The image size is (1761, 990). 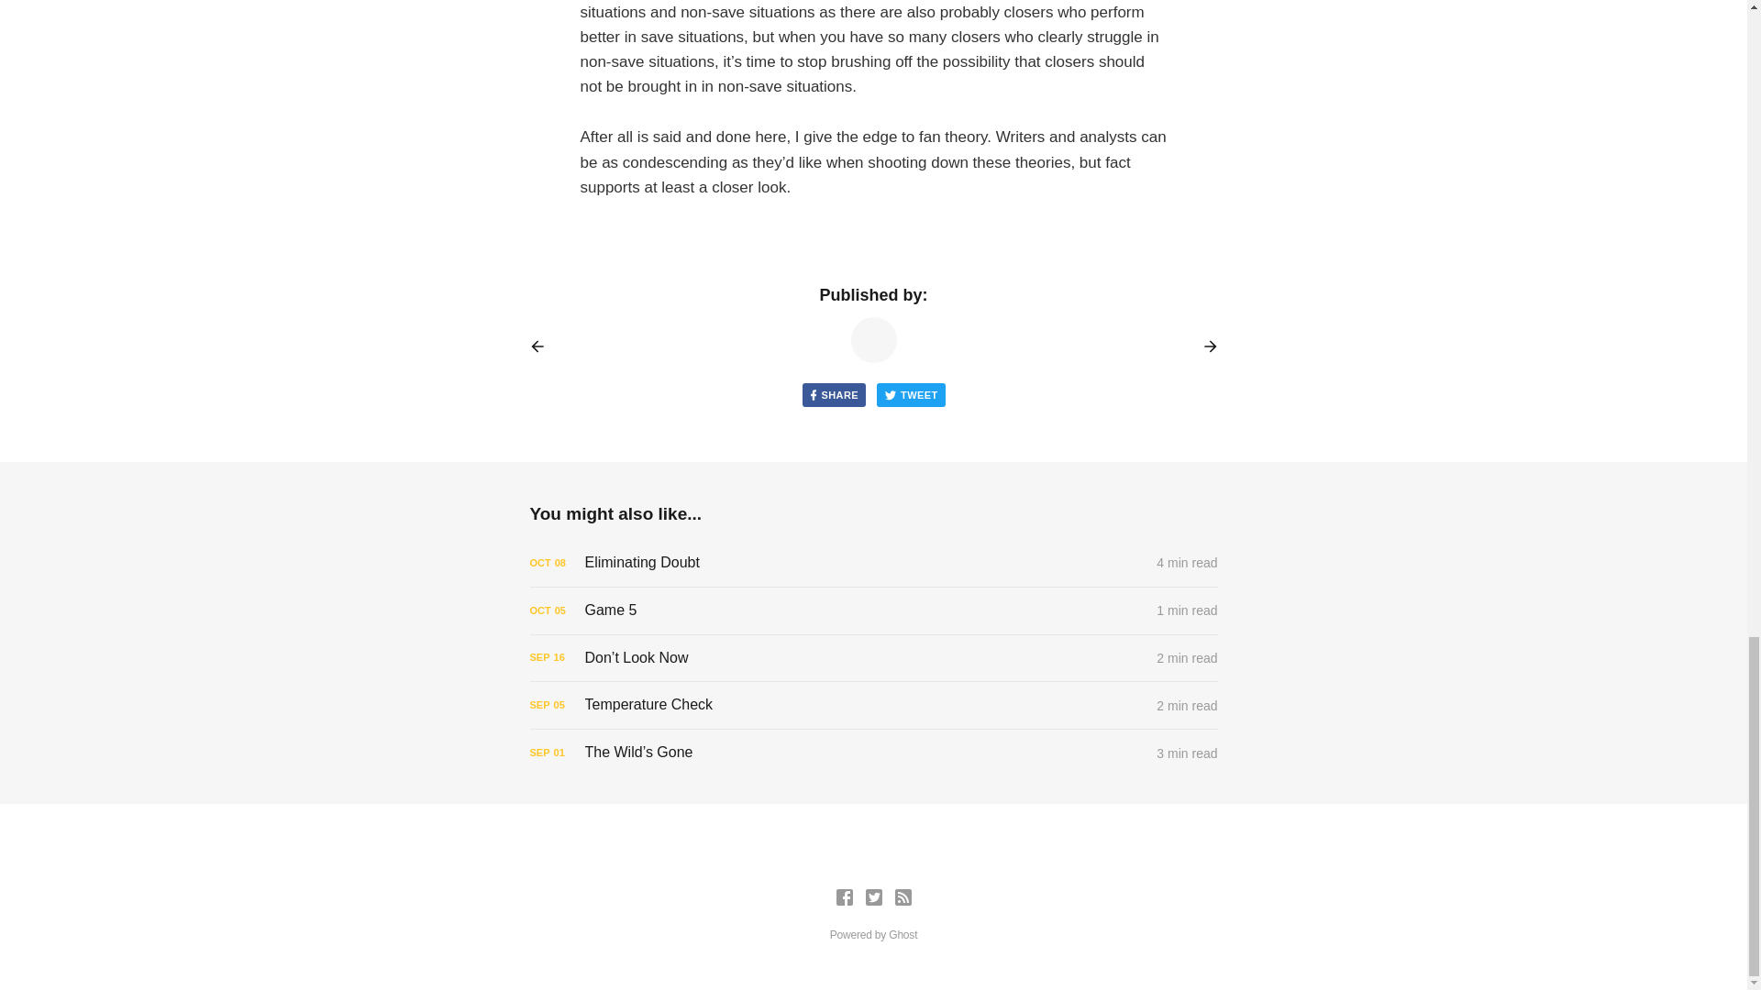 I want to click on SHARE, so click(x=833, y=394).